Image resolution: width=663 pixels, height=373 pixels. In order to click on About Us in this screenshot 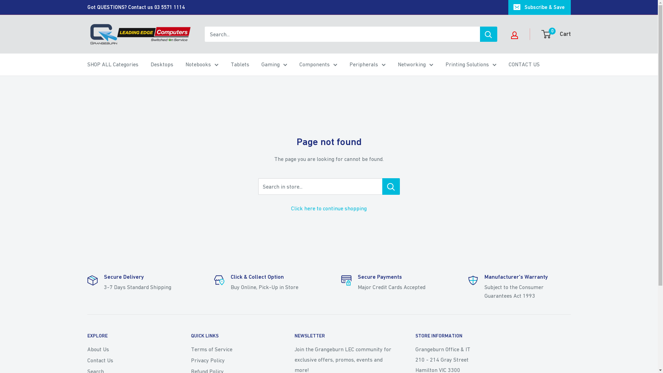, I will do `click(127, 349)`.